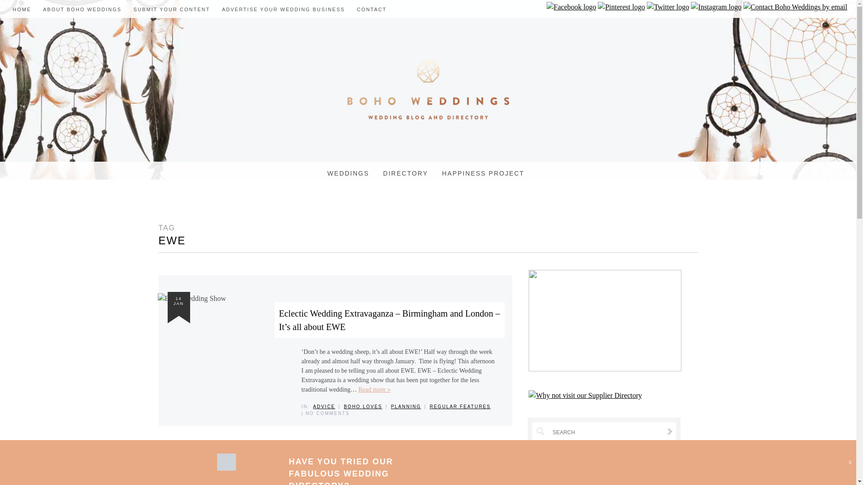  Describe the element at coordinates (483, 173) in the screenshot. I see `HAPPINESS PROJECT` at that location.